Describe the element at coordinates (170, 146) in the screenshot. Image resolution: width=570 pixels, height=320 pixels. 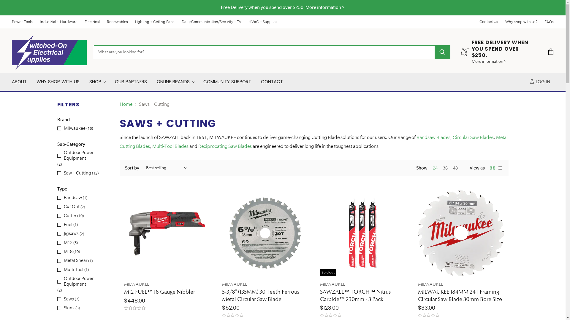
I see `Multi-Tool Blades` at that location.